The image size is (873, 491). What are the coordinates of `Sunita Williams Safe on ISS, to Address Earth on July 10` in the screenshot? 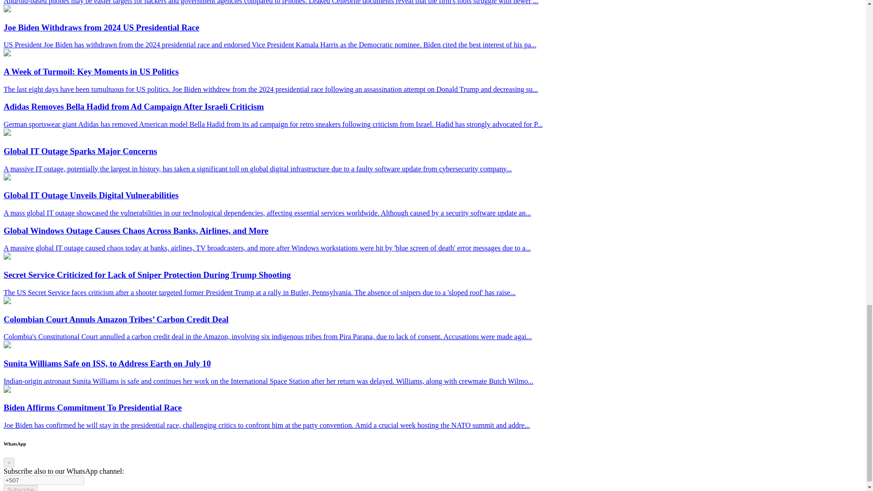 It's located at (7, 346).